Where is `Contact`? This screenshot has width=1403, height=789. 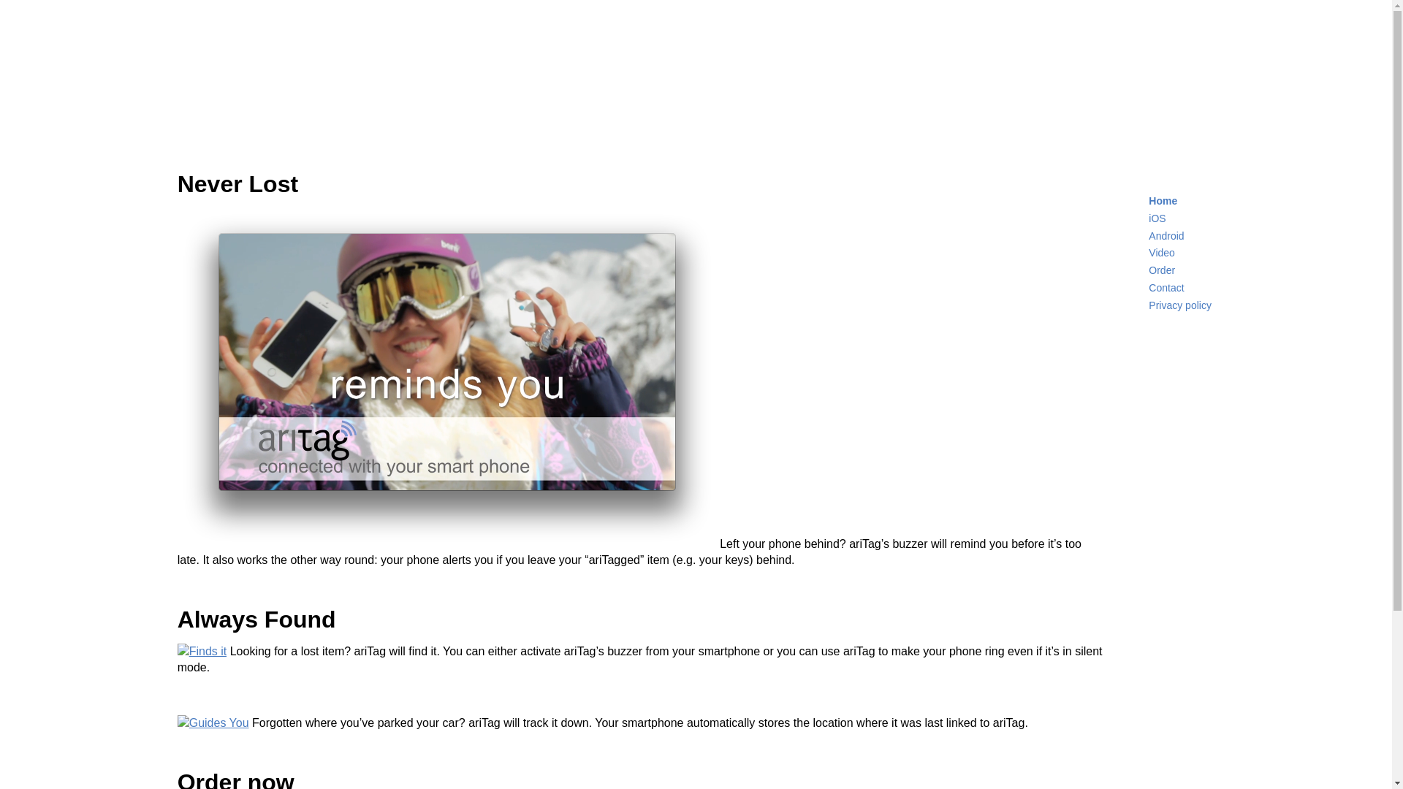
Contact is located at coordinates (1166, 288).